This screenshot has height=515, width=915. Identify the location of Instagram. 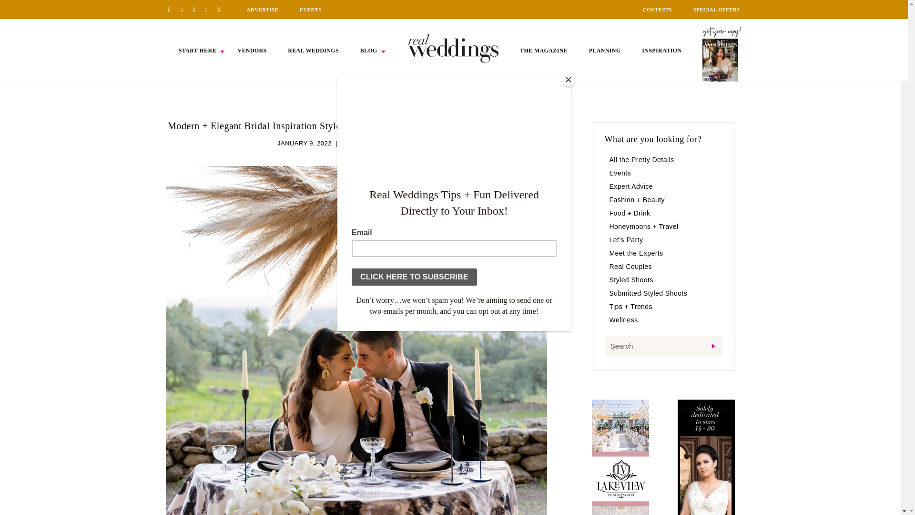
(197, 9).